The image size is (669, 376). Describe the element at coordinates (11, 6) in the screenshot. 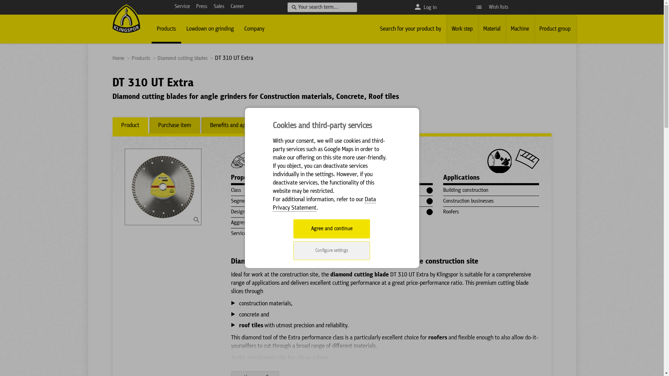

I see `Search` at that location.